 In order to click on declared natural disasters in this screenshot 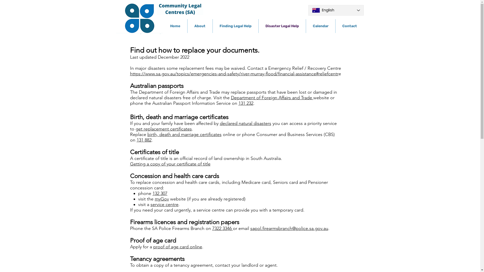, I will do `click(246, 123)`.